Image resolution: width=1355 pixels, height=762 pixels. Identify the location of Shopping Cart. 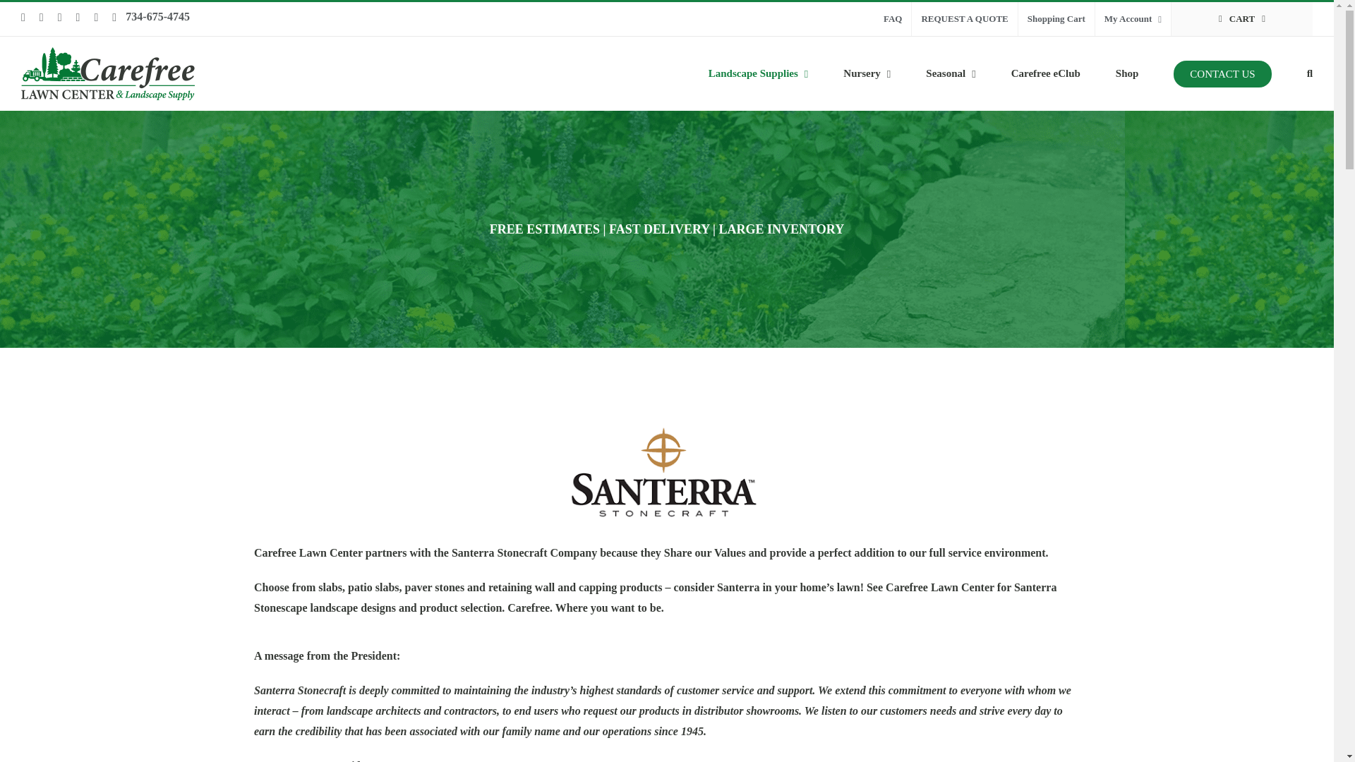
(1056, 18).